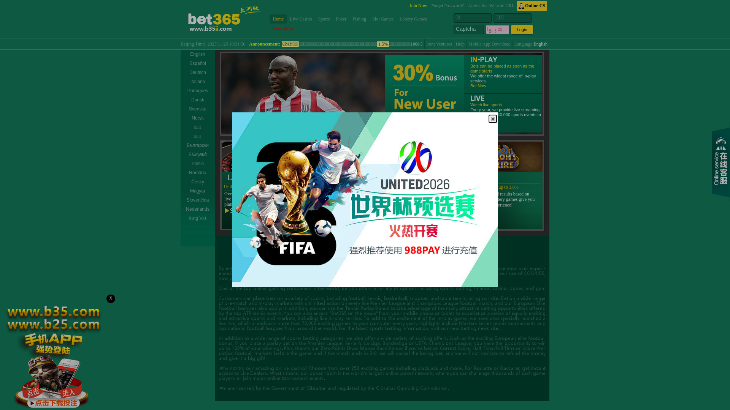 This screenshot has width=730, height=410. Describe the element at coordinates (418, 6) in the screenshot. I see `Join Now` at that location.